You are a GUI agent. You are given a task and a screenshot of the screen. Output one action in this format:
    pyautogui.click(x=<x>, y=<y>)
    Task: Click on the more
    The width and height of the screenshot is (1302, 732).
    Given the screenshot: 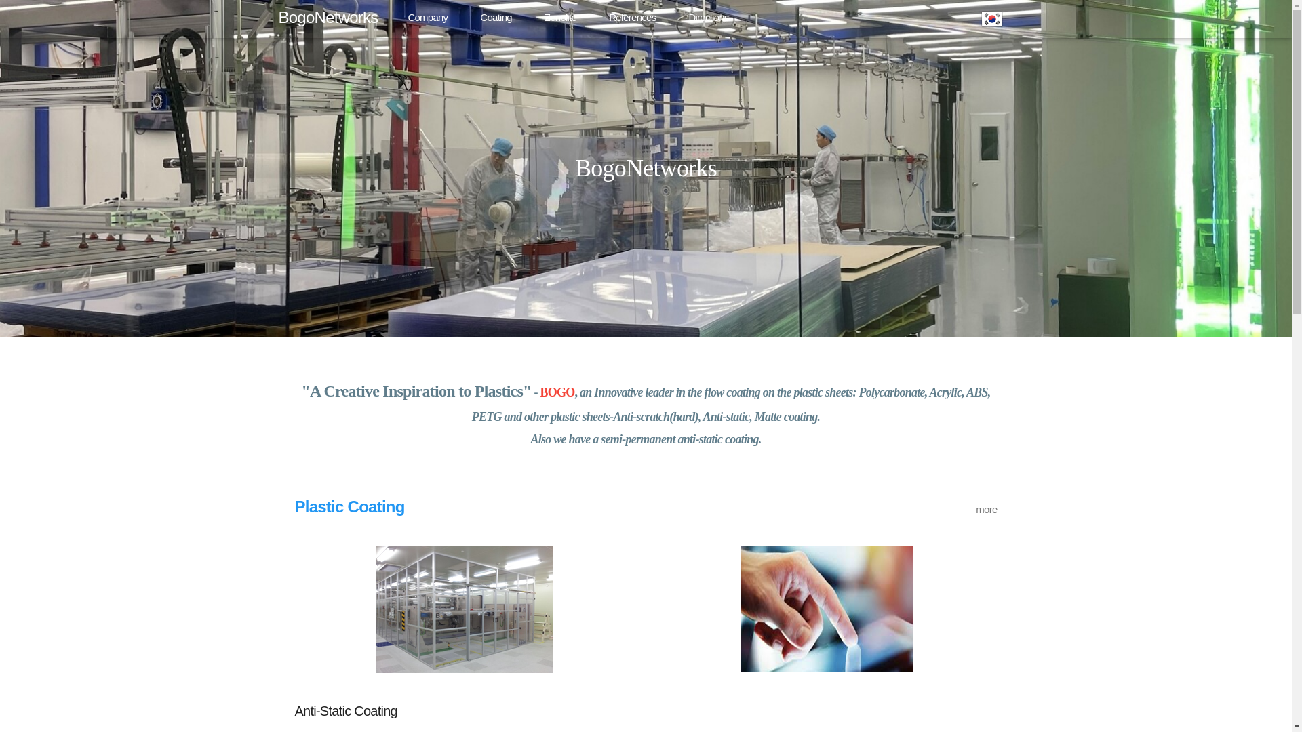 What is the action you would take?
    pyautogui.click(x=986, y=510)
    